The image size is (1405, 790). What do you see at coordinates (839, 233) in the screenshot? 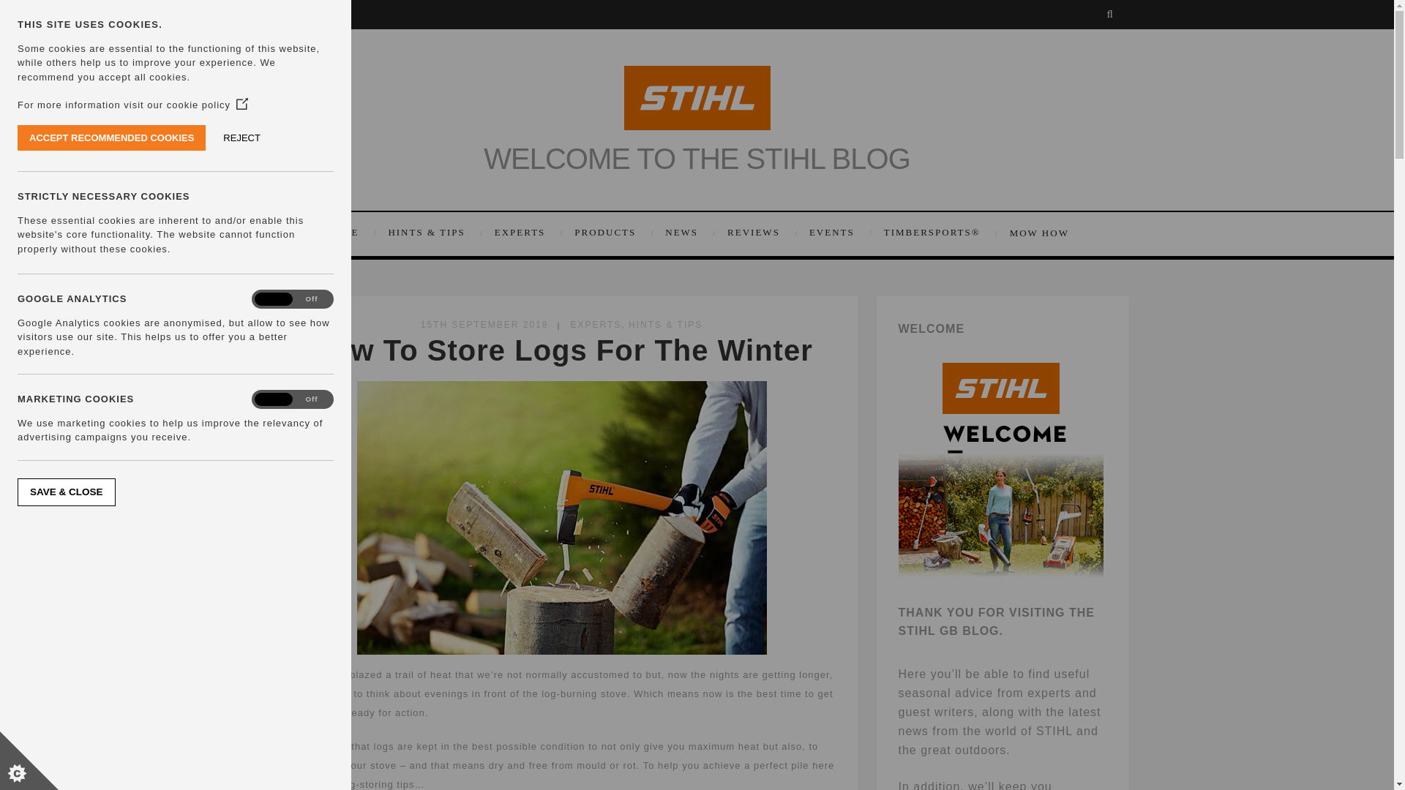
I see `EVENTS` at bounding box center [839, 233].